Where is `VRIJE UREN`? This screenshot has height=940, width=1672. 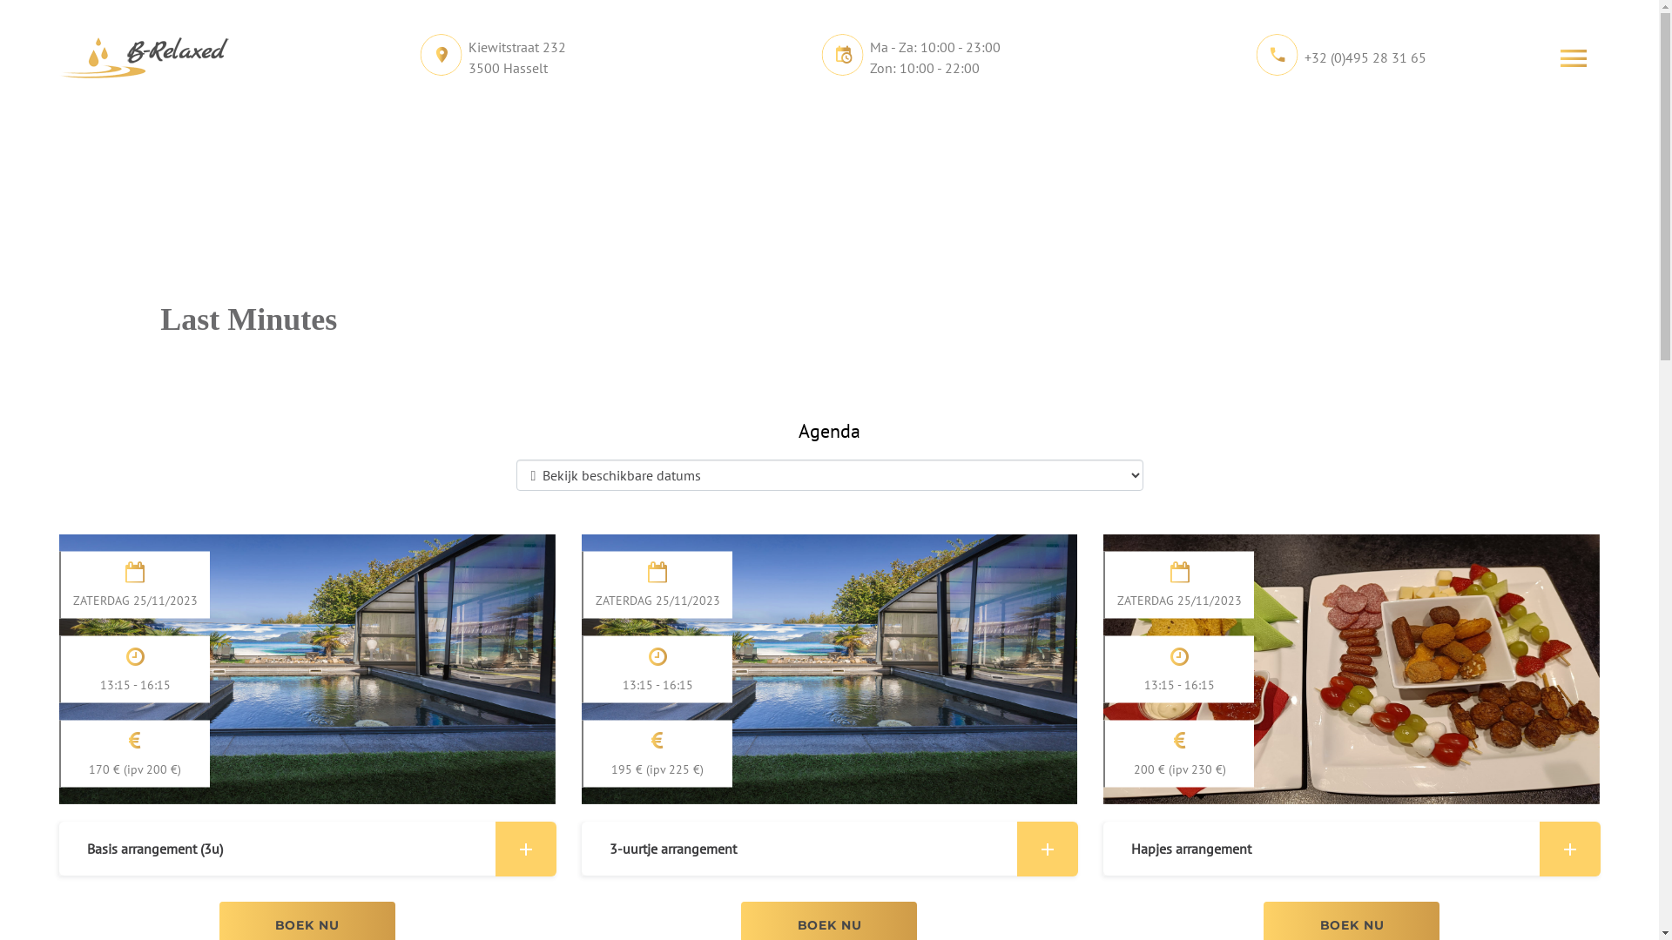 VRIJE UREN is located at coordinates (935, 63).